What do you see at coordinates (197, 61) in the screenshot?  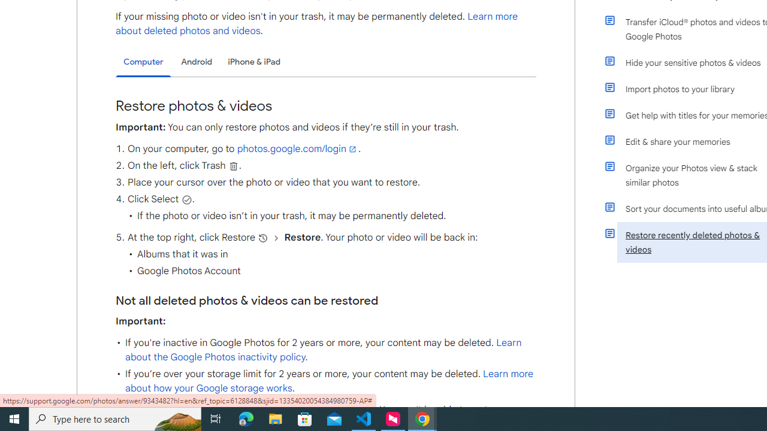 I see `Android` at bounding box center [197, 61].